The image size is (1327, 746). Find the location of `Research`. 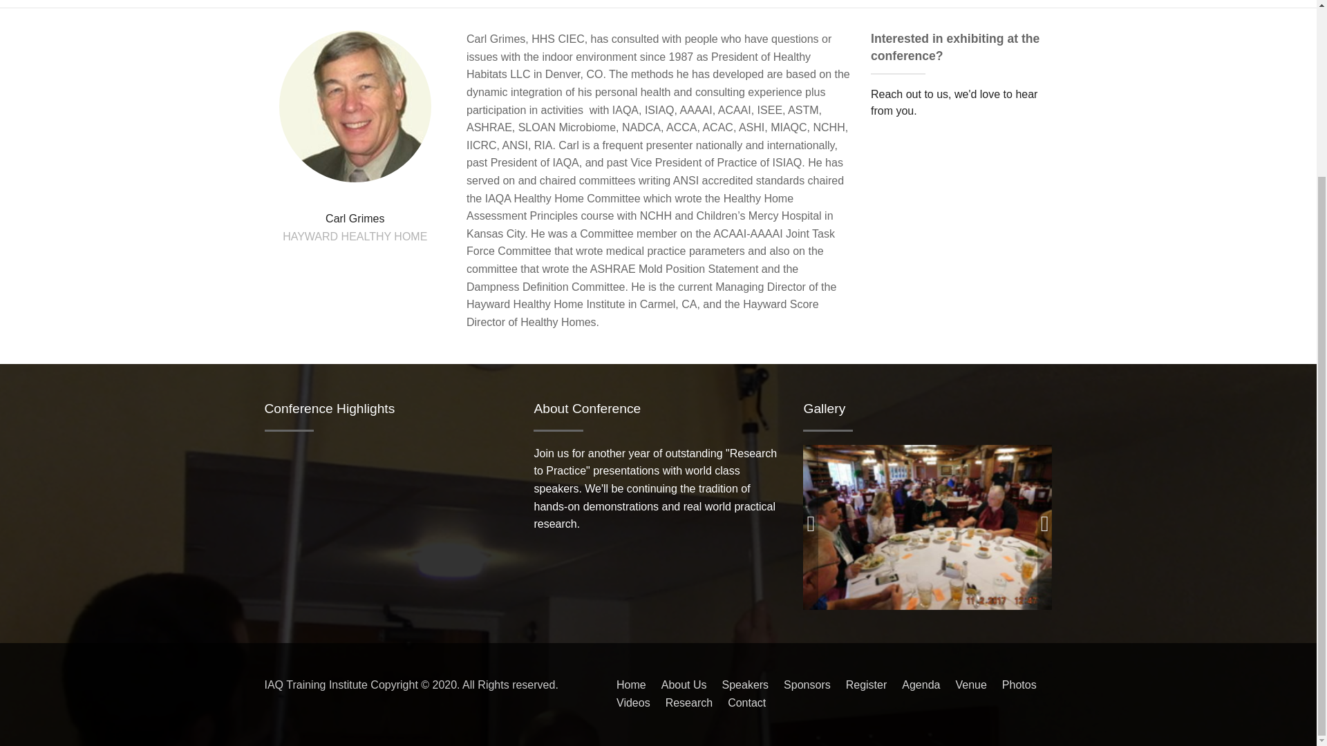

Research is located at coordinates (689, 703).